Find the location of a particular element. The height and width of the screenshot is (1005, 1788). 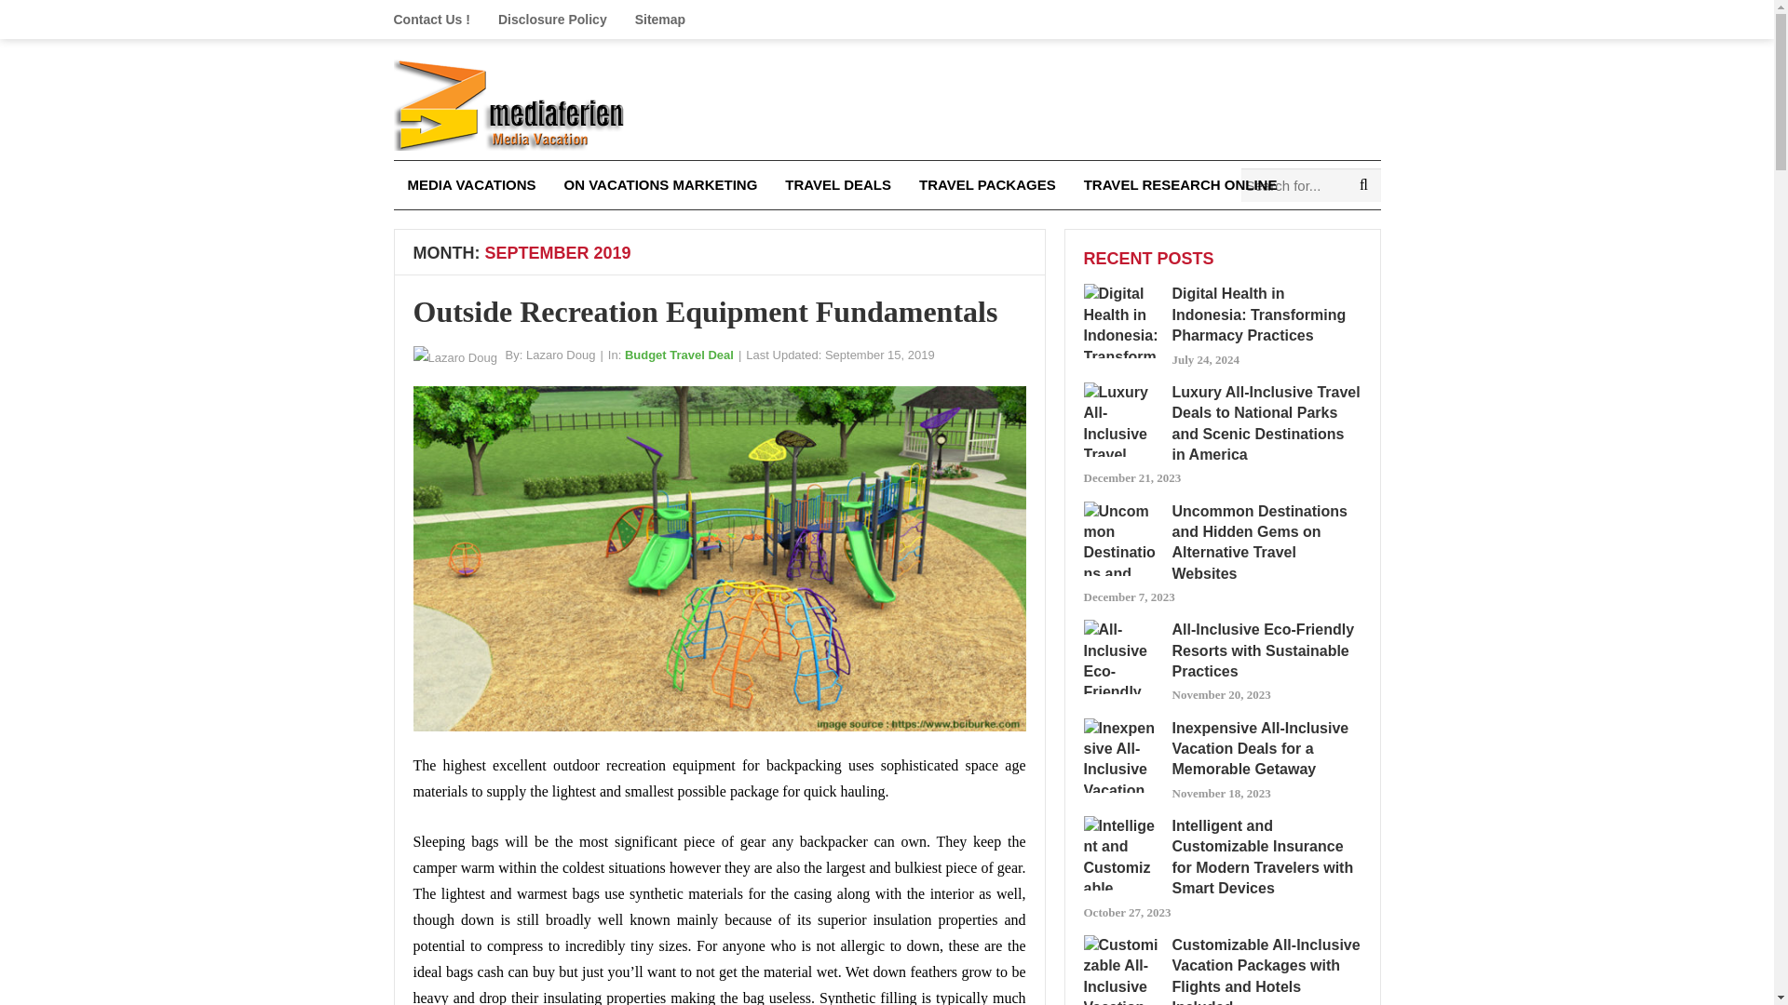

ON VACATIONS MARKETING is located at coordinates (661, 184).